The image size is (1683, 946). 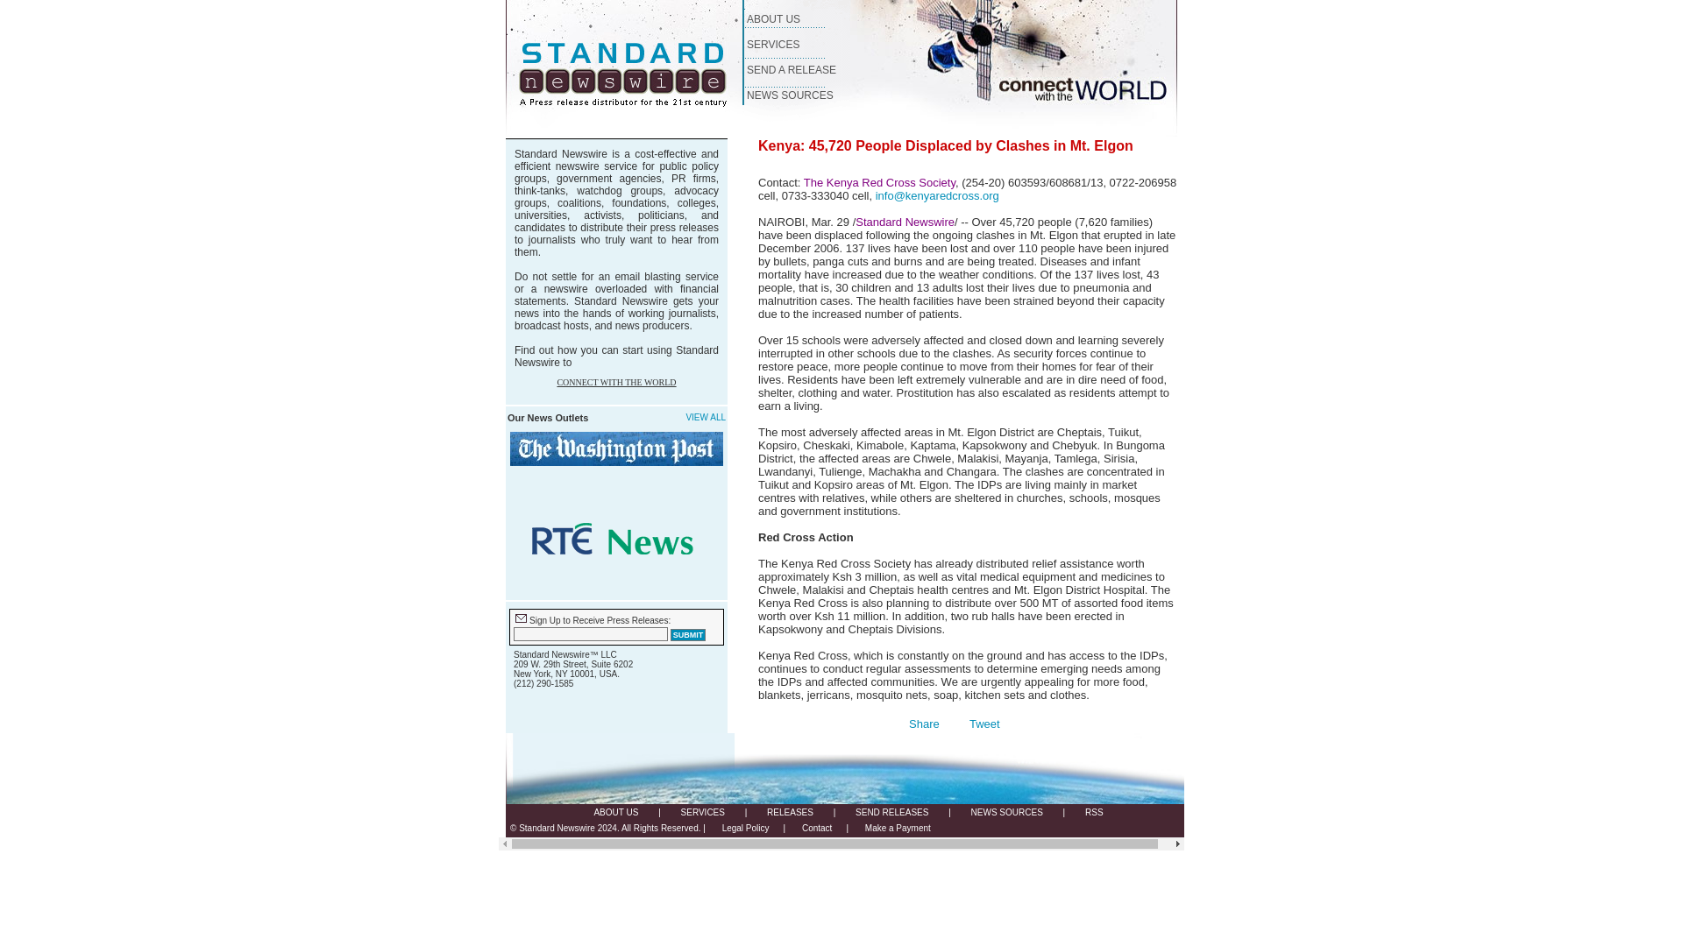 I want to click on RELEASES, so click(x=790, y=813).